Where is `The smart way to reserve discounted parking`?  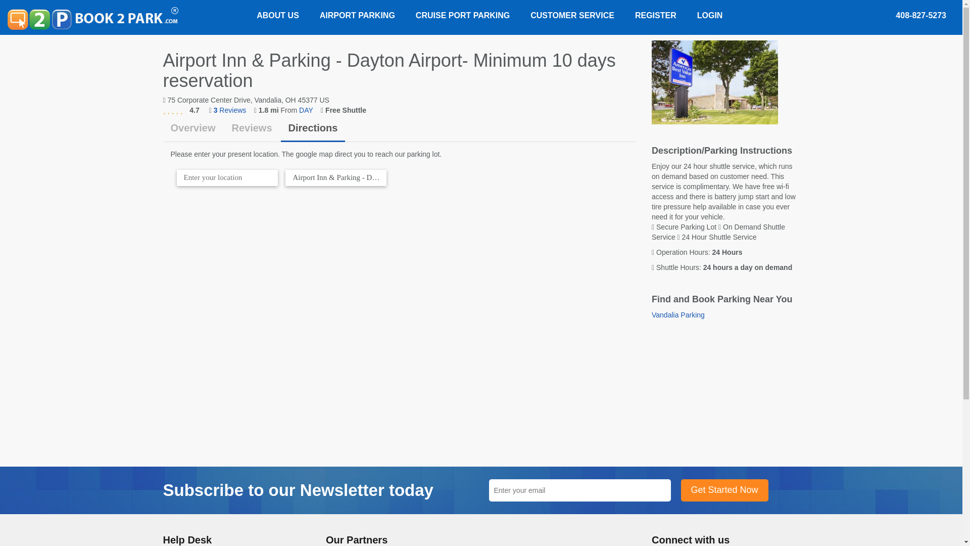
The smart way to reserve discounted parking is located at coordinates (93, 18).